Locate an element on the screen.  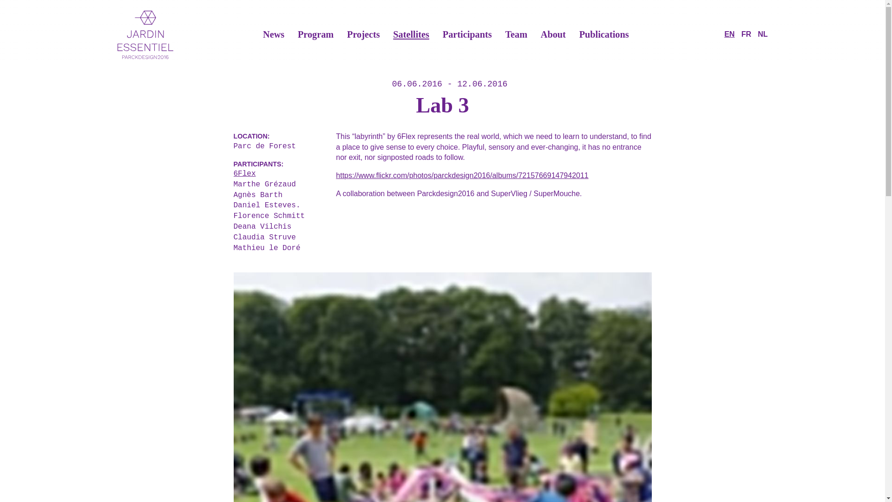
Nederlands is located at coordinates (762, 34).